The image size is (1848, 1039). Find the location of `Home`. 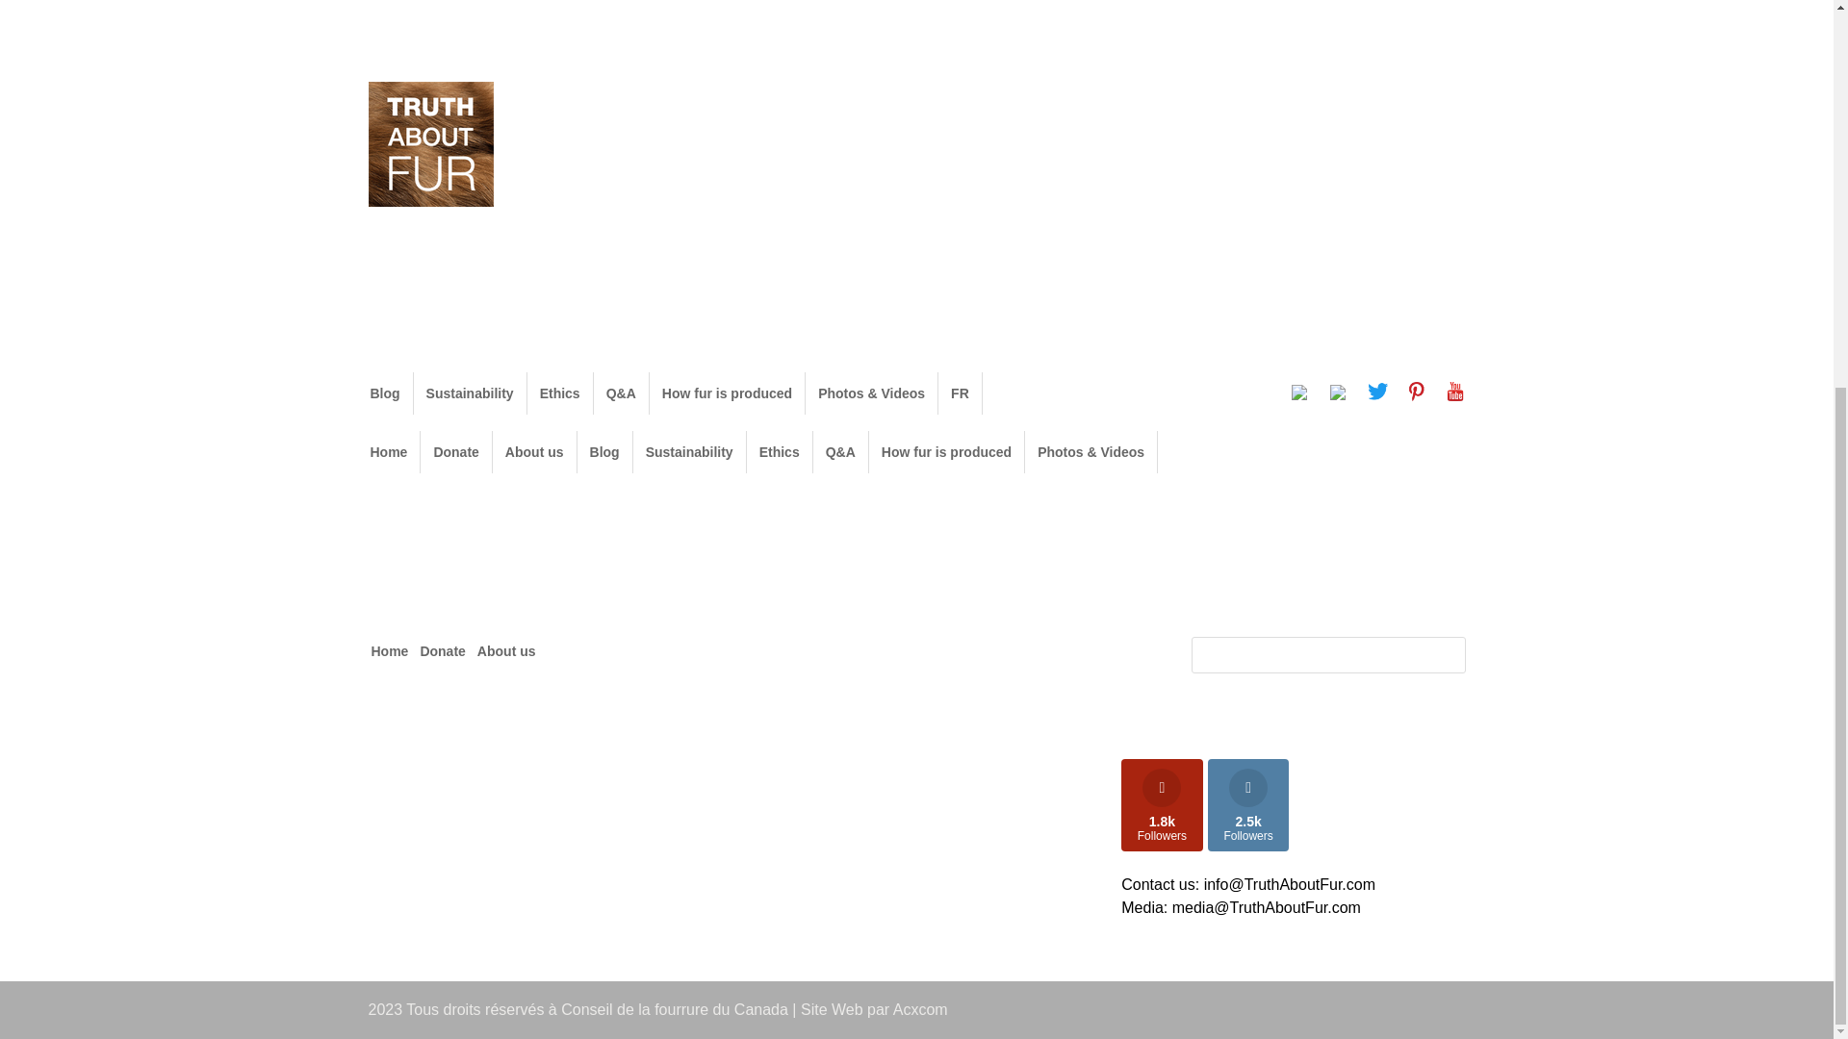

Home is located at coordinates (389, 44).